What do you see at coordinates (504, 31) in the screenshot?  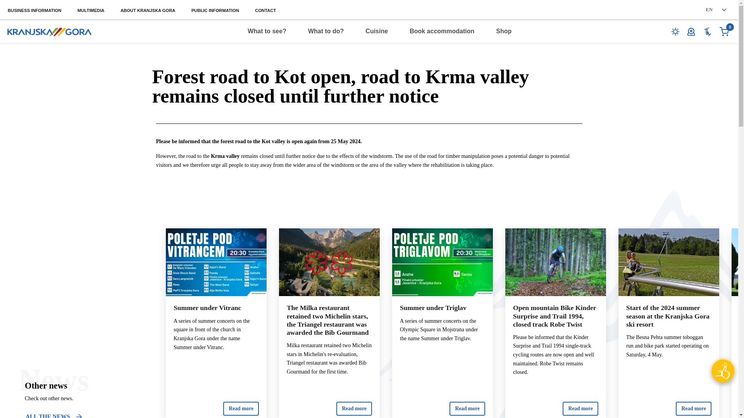 I see `Shop` at bounding box center [504, 31].